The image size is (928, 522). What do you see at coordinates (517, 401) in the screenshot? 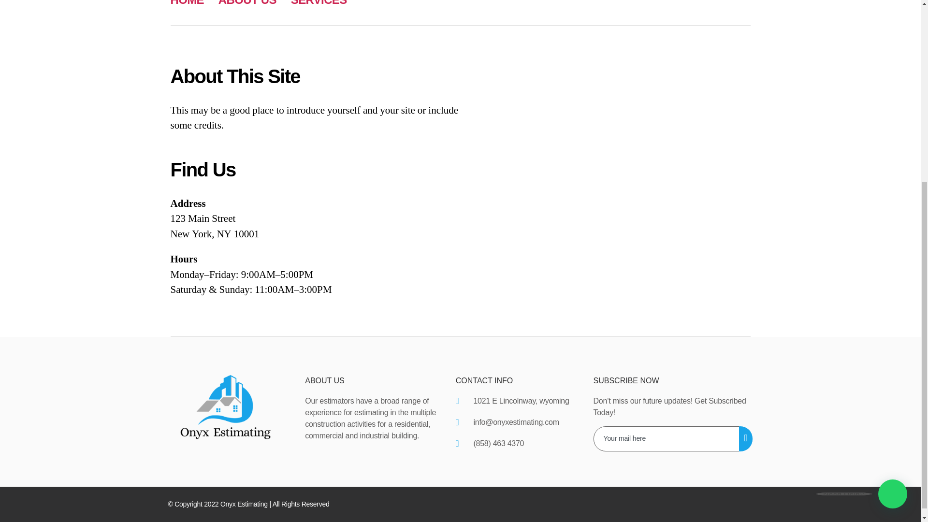
I see `1021 E Lincolnway, wyoming` at bounding box center [517, 401].